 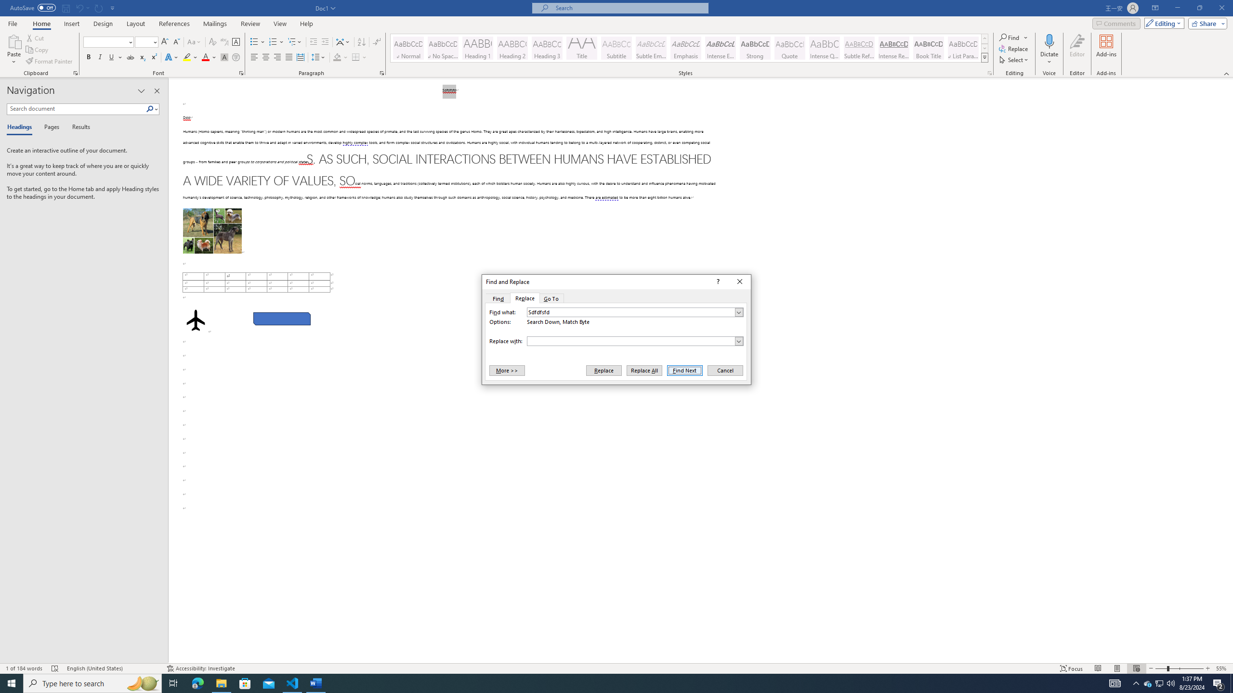 What do you see at coordinates (64, 8) in the screenshot?
I see `Quick Access Toolbar` at bounding box center [64, 8].